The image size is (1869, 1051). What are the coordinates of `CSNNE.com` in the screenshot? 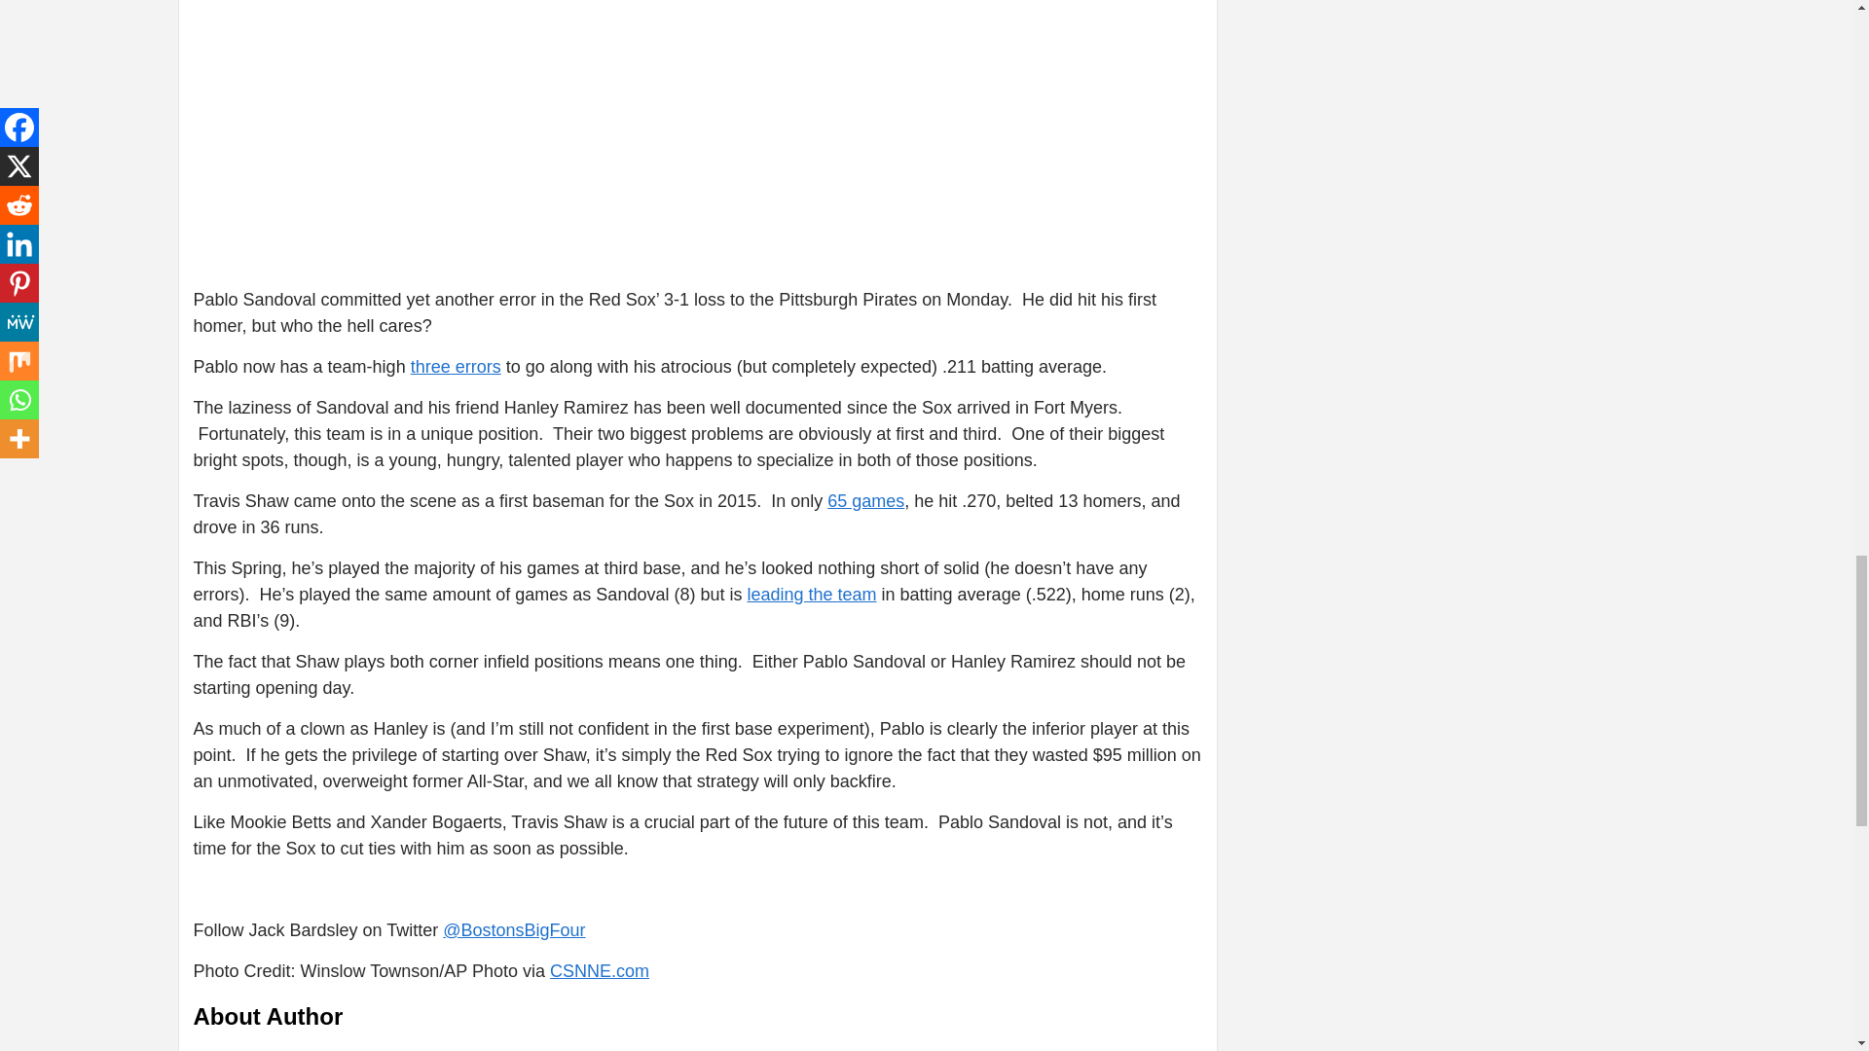 It's located at (599, 971).